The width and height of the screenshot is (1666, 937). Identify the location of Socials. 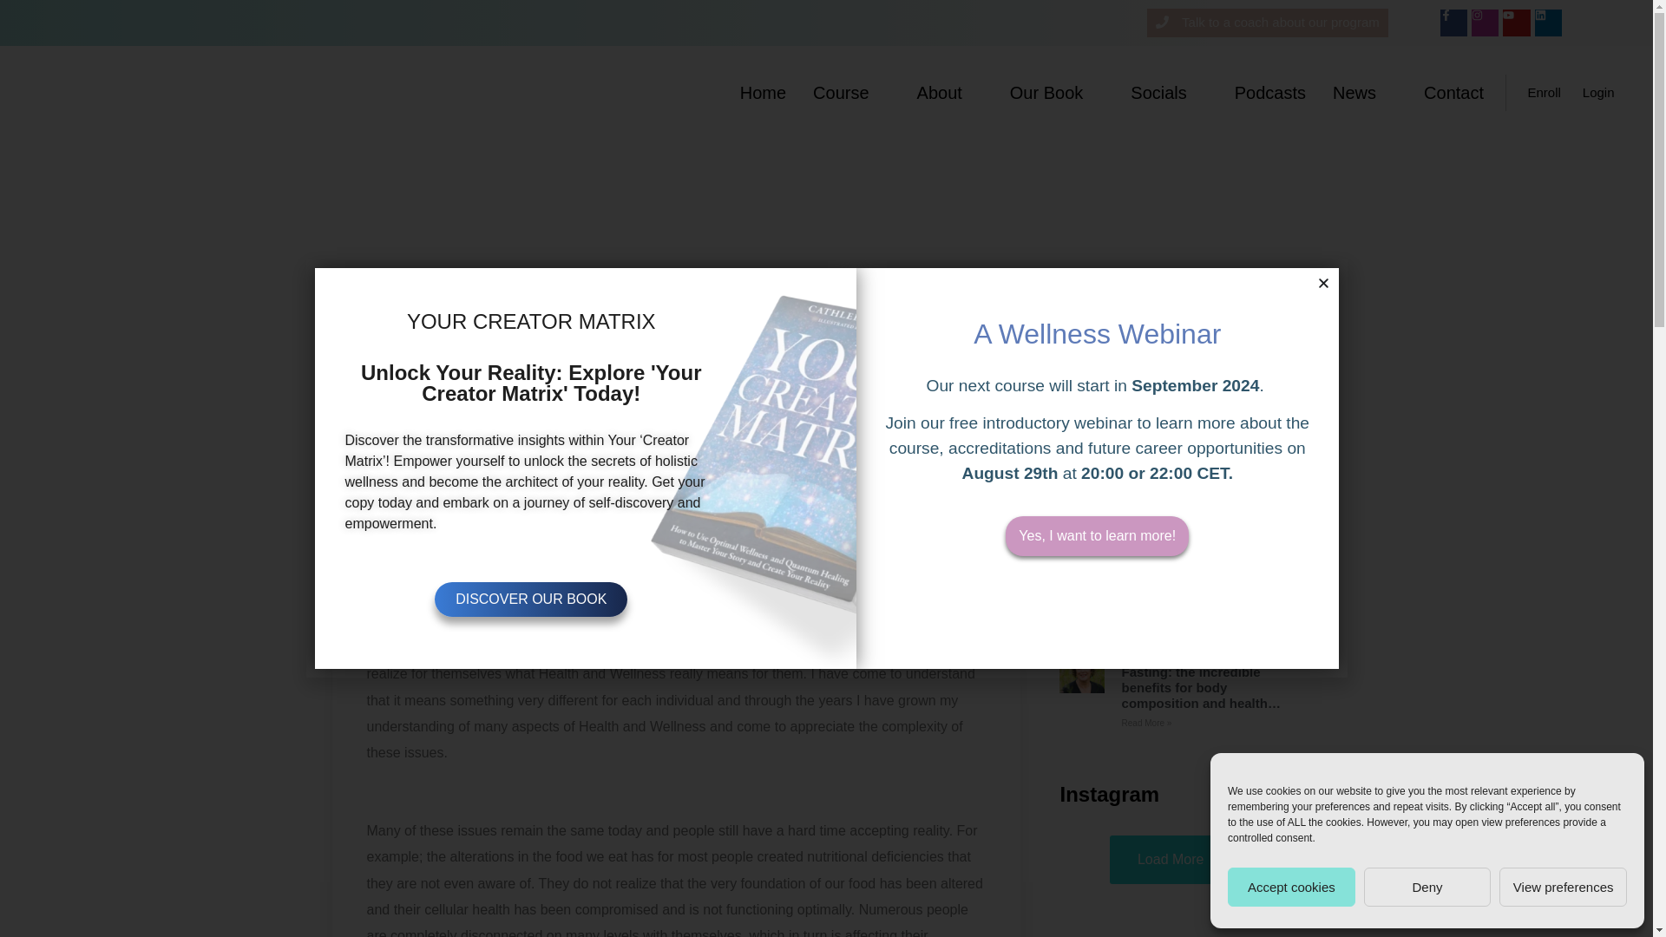
(1168, 92).